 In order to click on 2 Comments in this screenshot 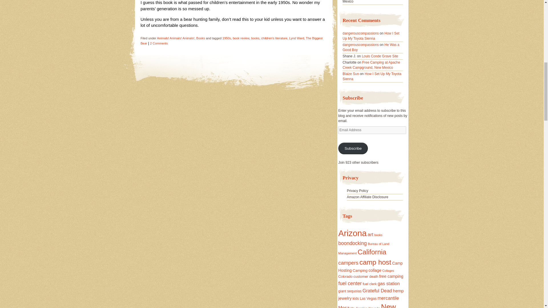, I will do `click(159, 43)`.